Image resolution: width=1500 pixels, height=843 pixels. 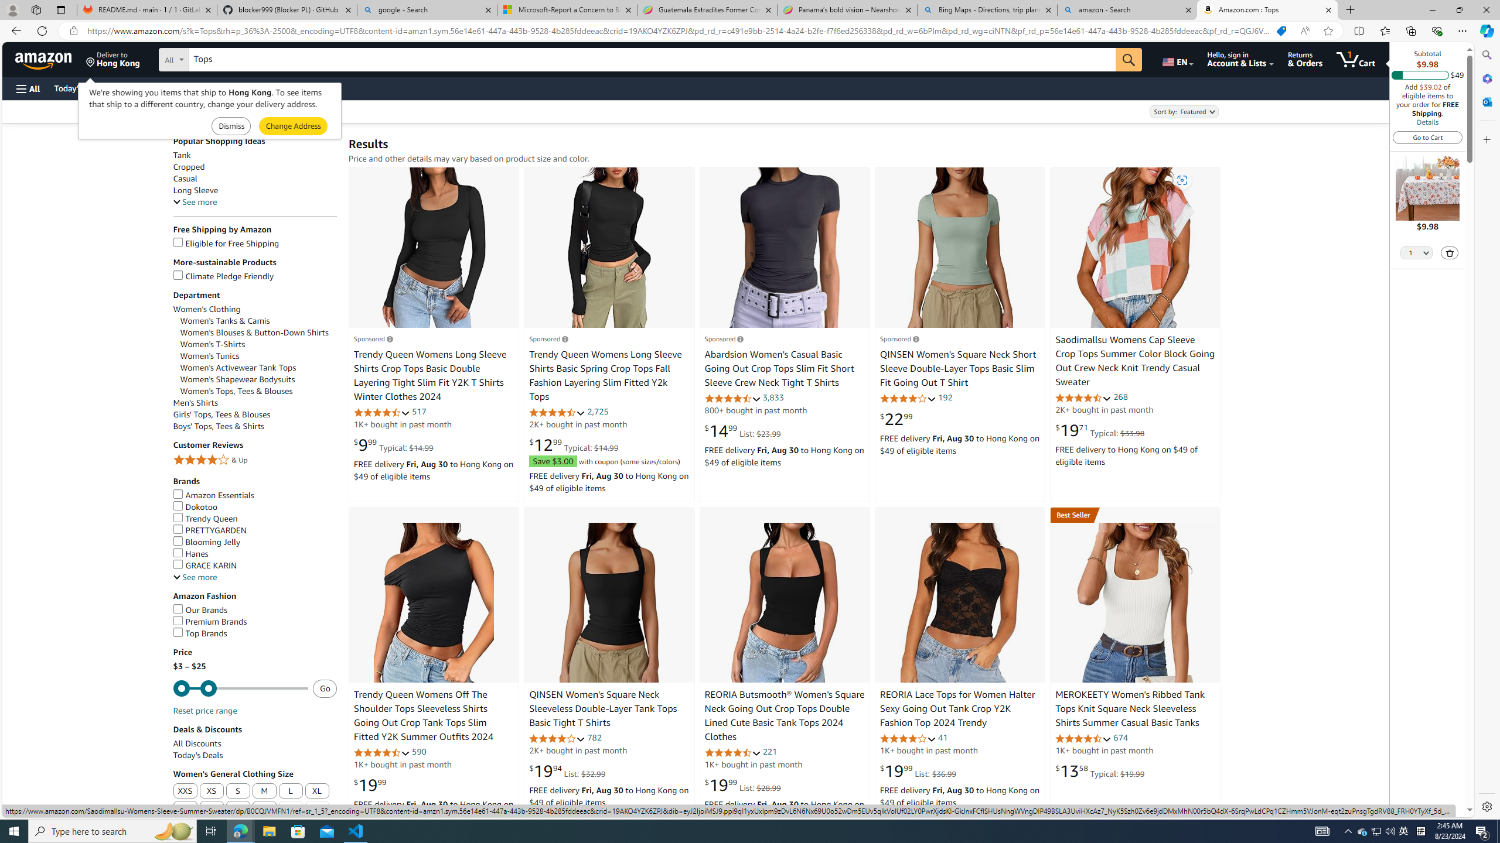 What do you see at coordinates (223, 276) in the screenshot?
I see `Climate Pledge Friendly` at bounding box center [223, 276].